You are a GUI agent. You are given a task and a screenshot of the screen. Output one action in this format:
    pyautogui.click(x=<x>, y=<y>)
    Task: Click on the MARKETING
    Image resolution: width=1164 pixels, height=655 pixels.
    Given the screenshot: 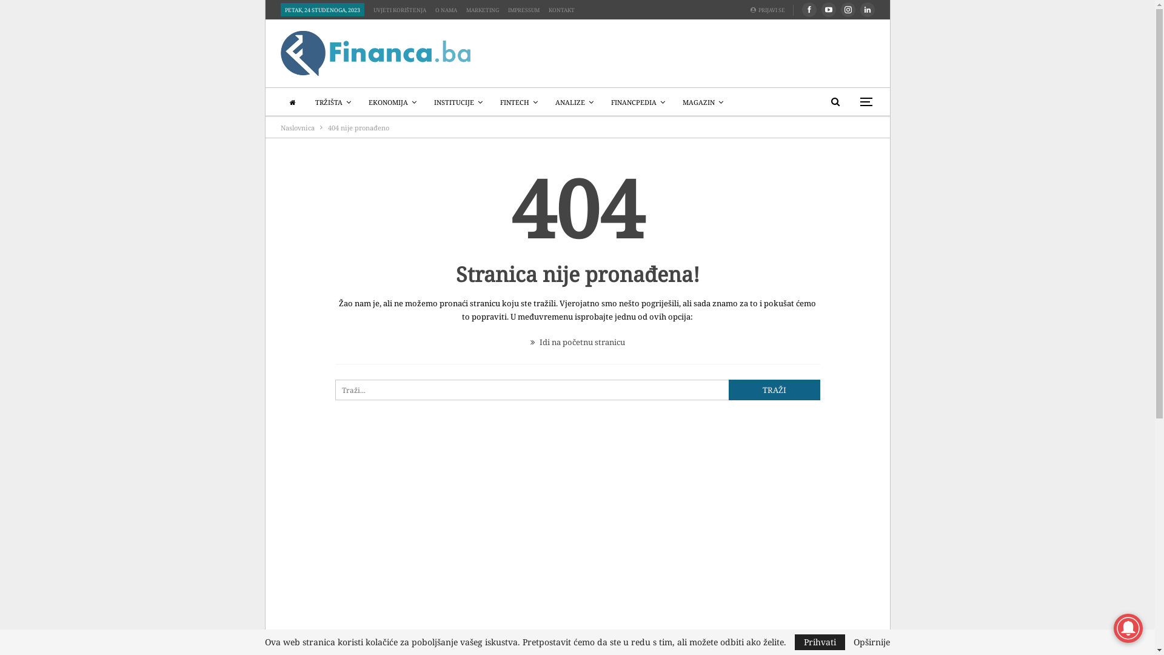 What is the action you would take?
    pyautogui.click(x=482, y=10)
    